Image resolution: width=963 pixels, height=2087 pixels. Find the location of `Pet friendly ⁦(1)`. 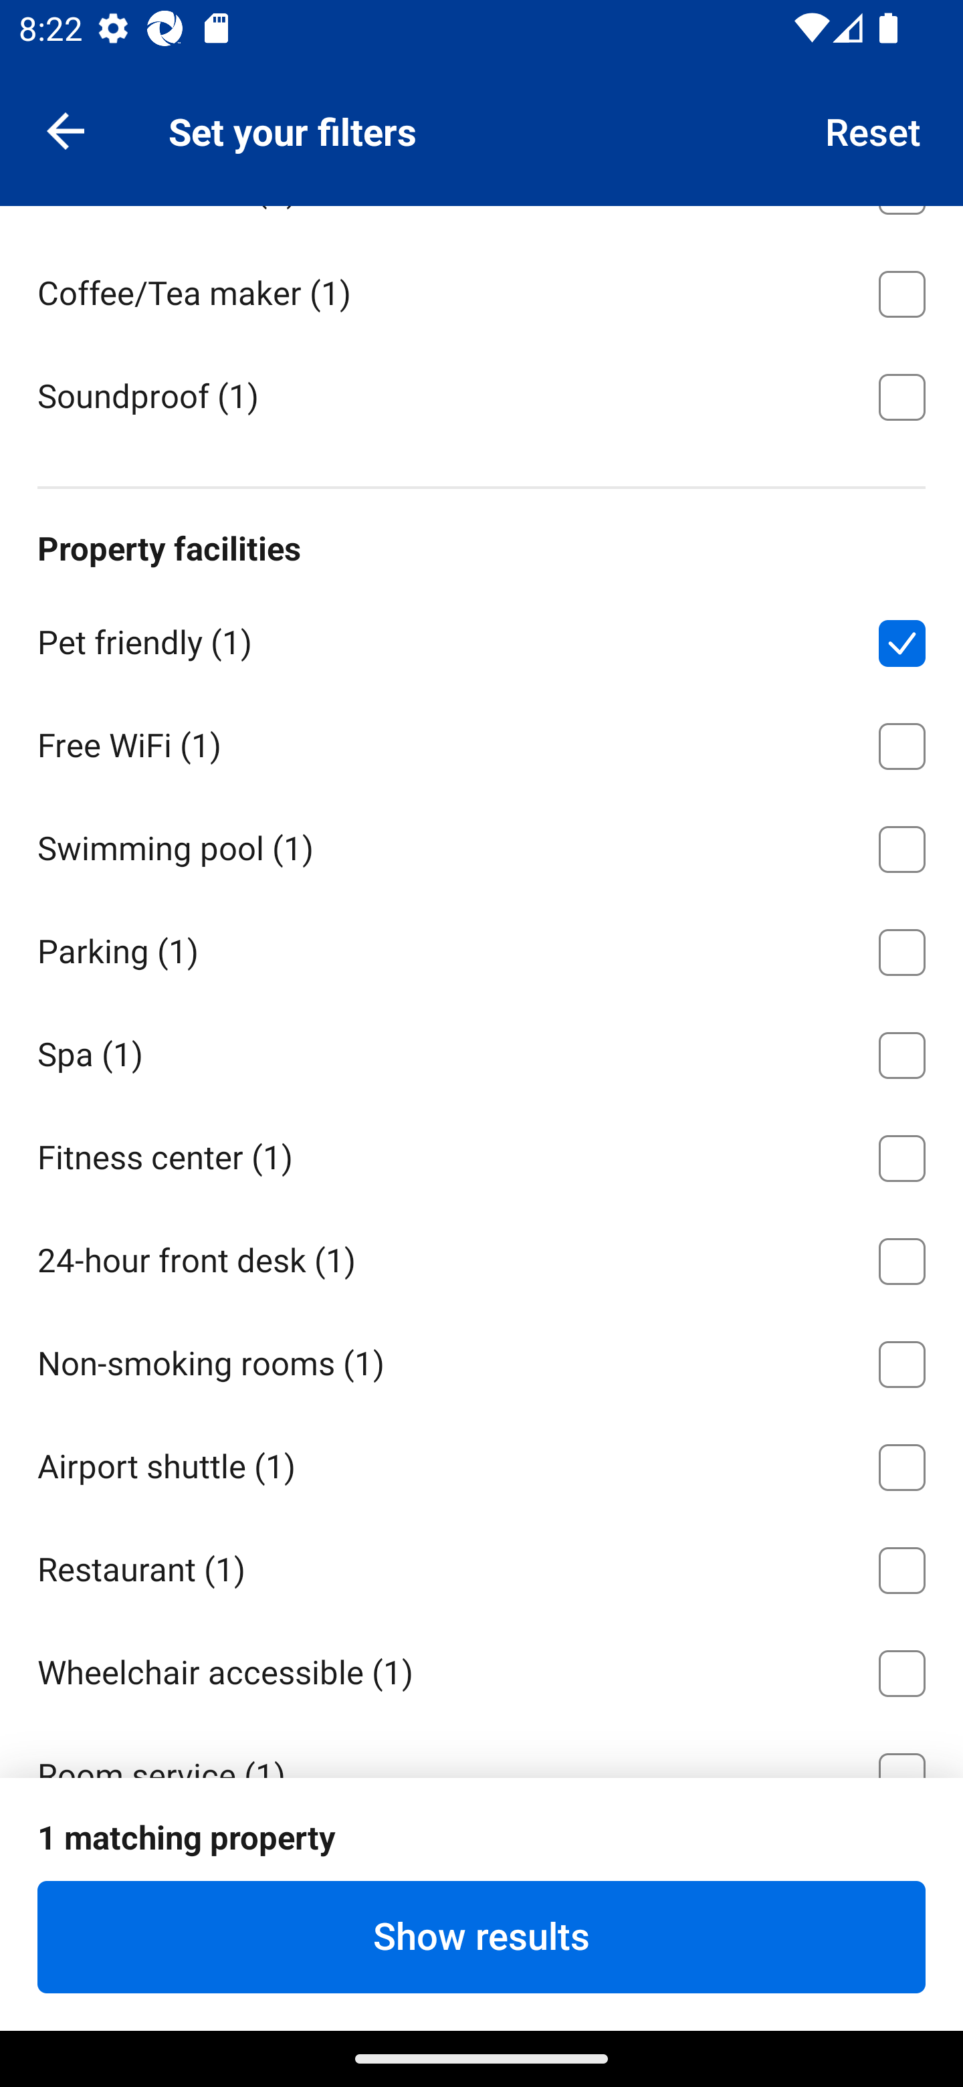

Pet friendly ⁦(1) is located at coordinates (481, 638).